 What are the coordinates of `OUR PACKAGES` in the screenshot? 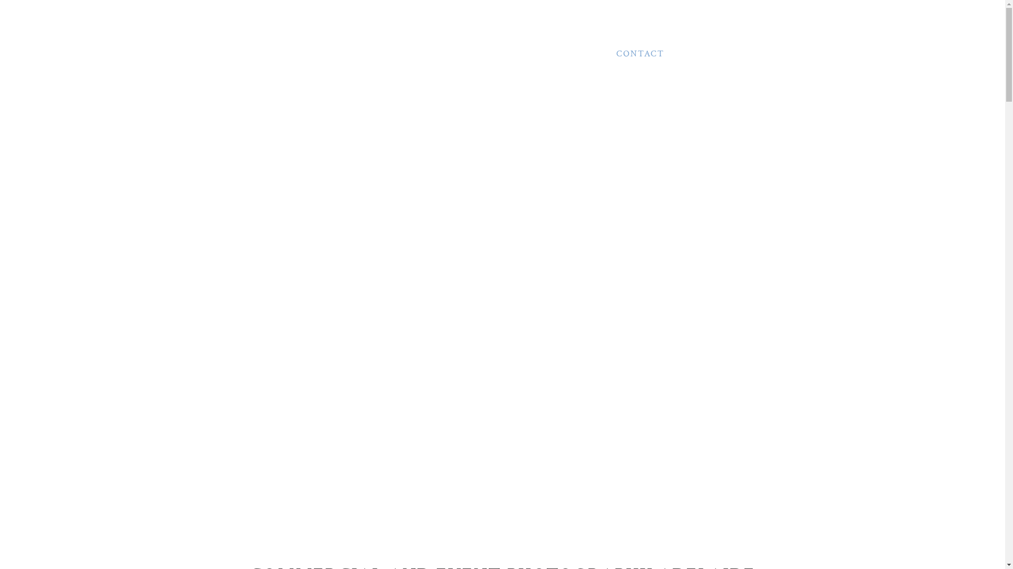 It's located at (549, 53).